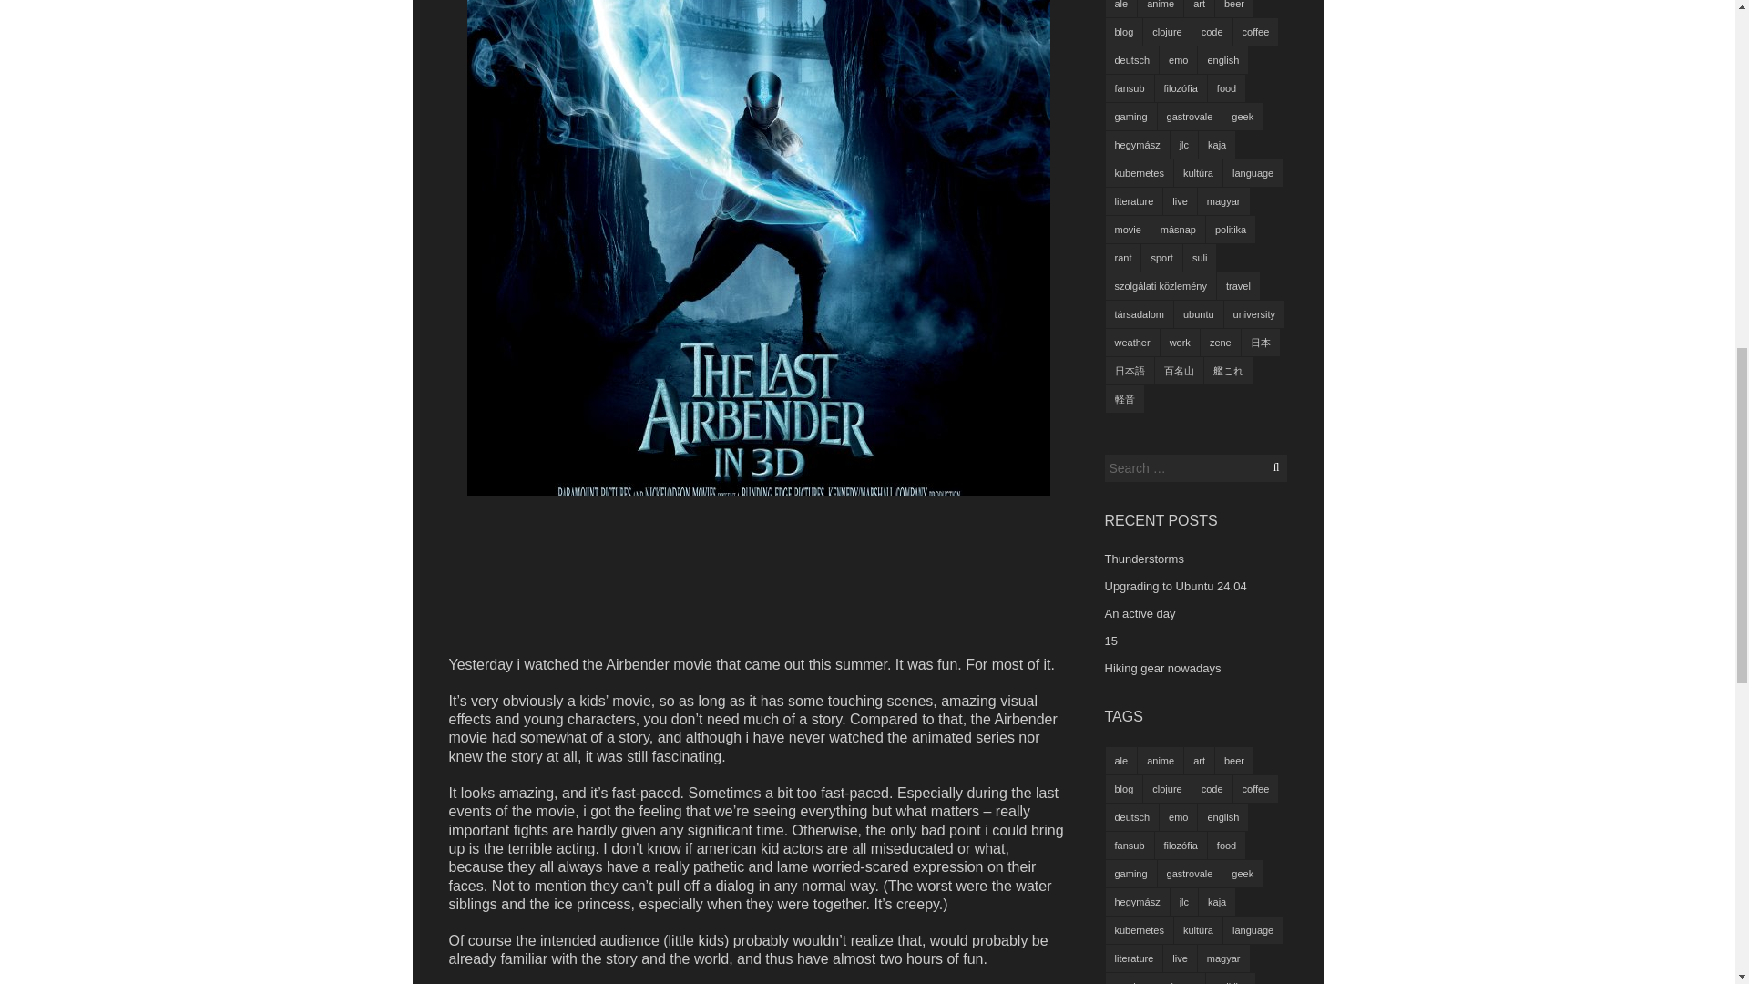  What do you see at coordinates (1124, 31) in the screenshot?
I see `blog` at bounding box center [1124, 31].